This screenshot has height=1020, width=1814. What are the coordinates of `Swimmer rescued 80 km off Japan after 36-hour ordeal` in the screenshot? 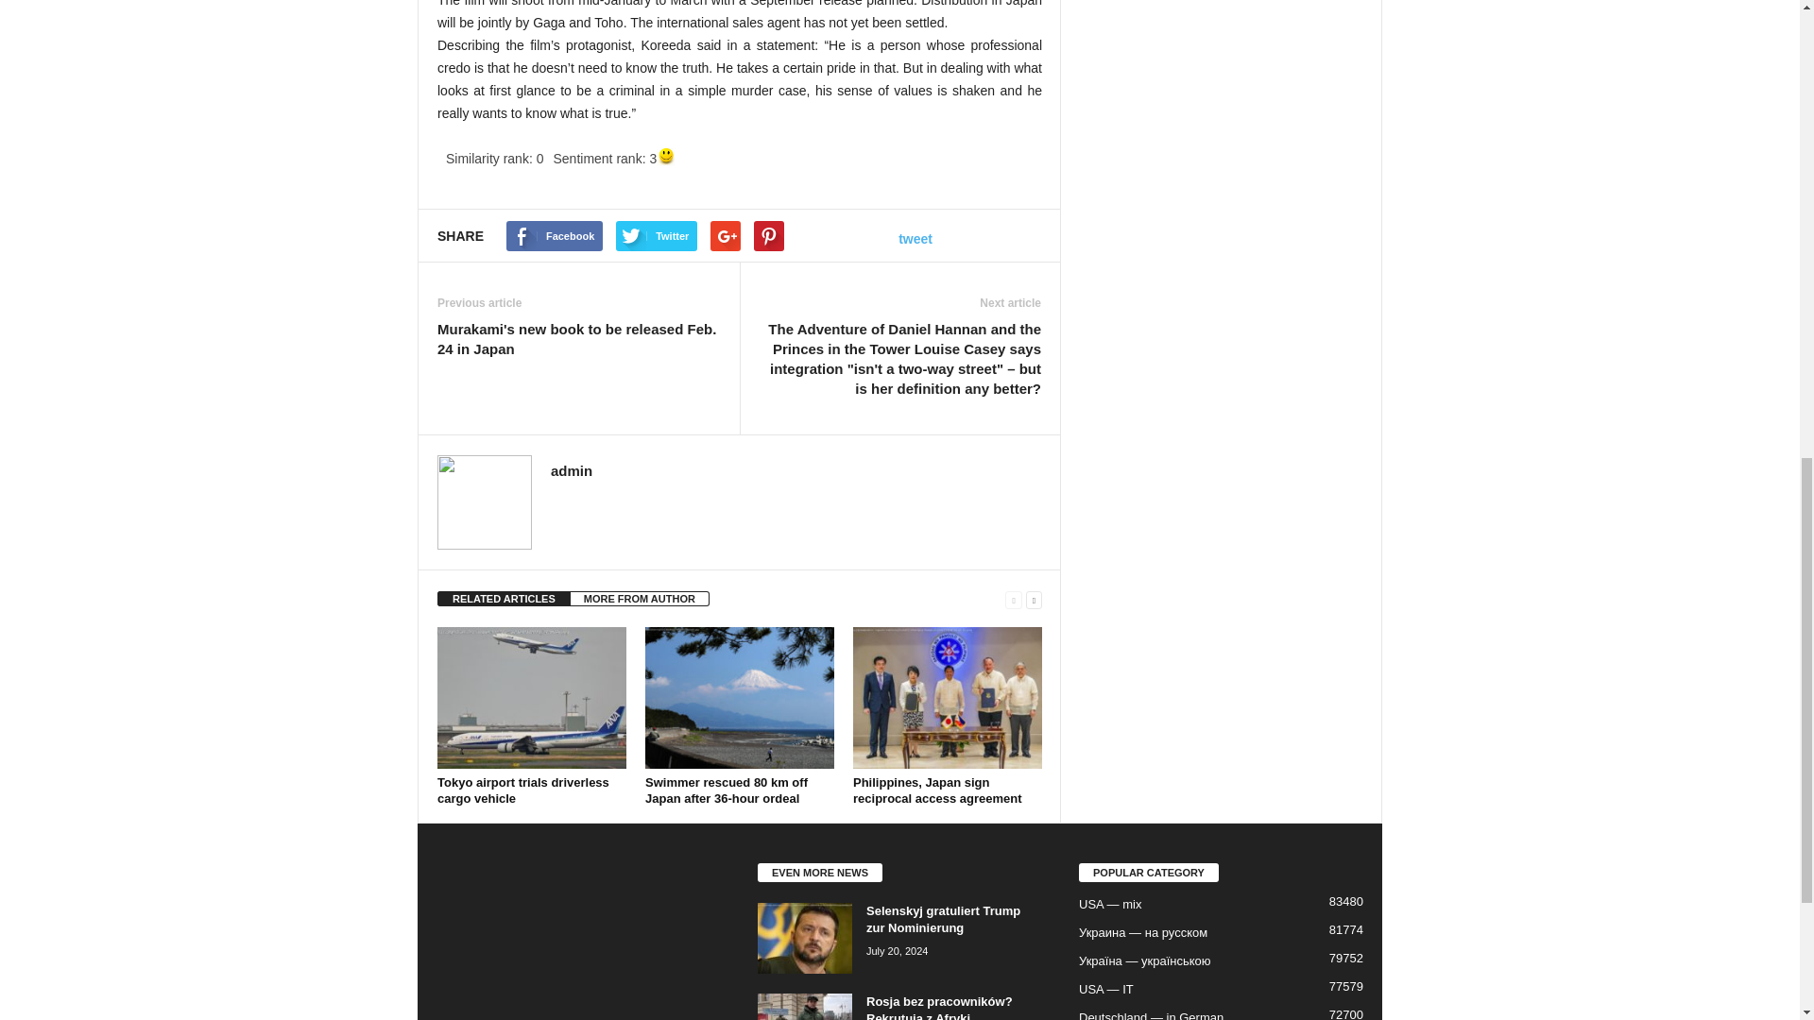 It's located at (740, 698).